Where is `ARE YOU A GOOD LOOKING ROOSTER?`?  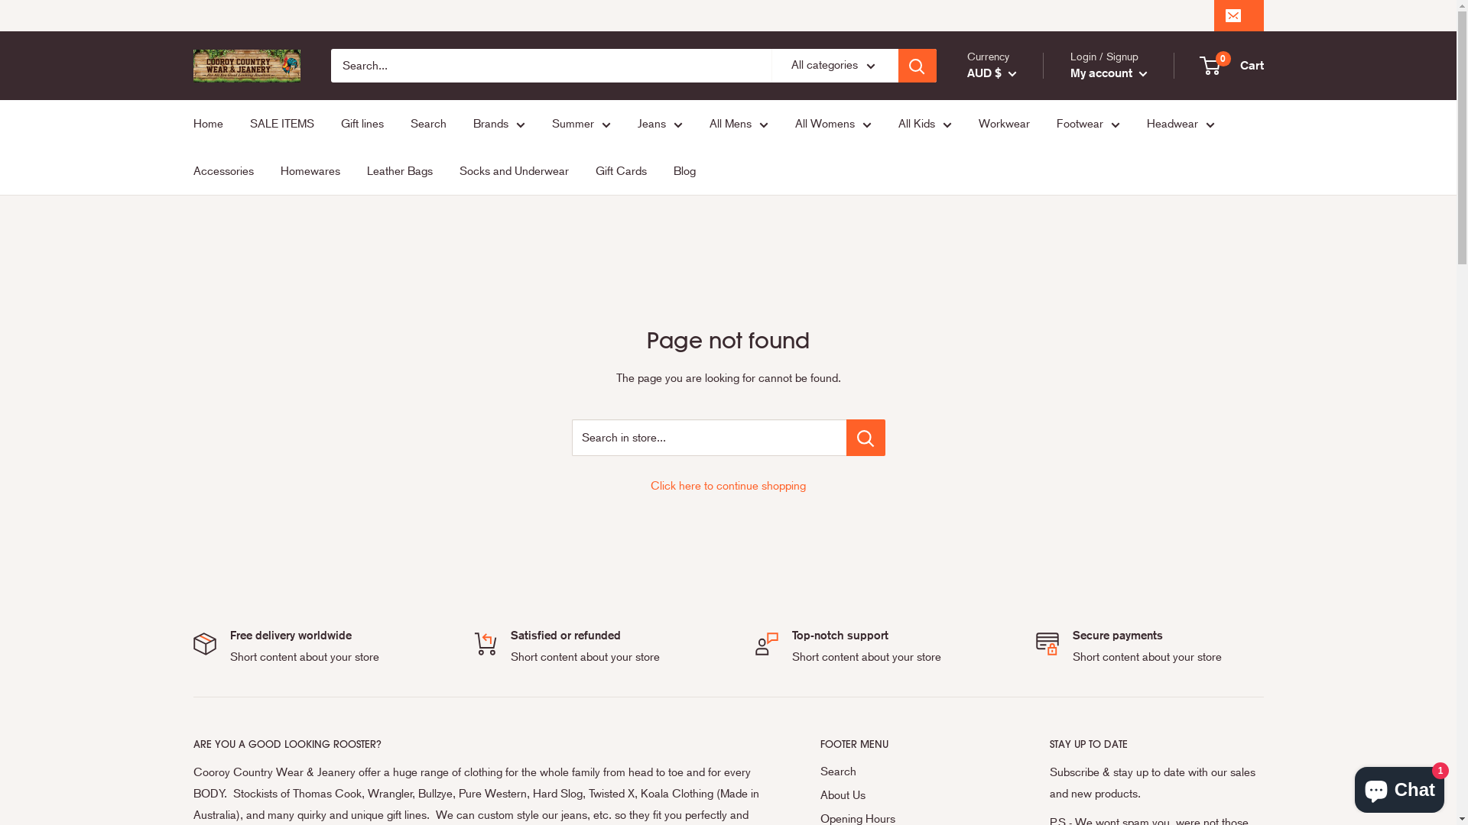 ARE YOU A GOOD LOOKING ROOSTER? is located at coordinates (479, 744).